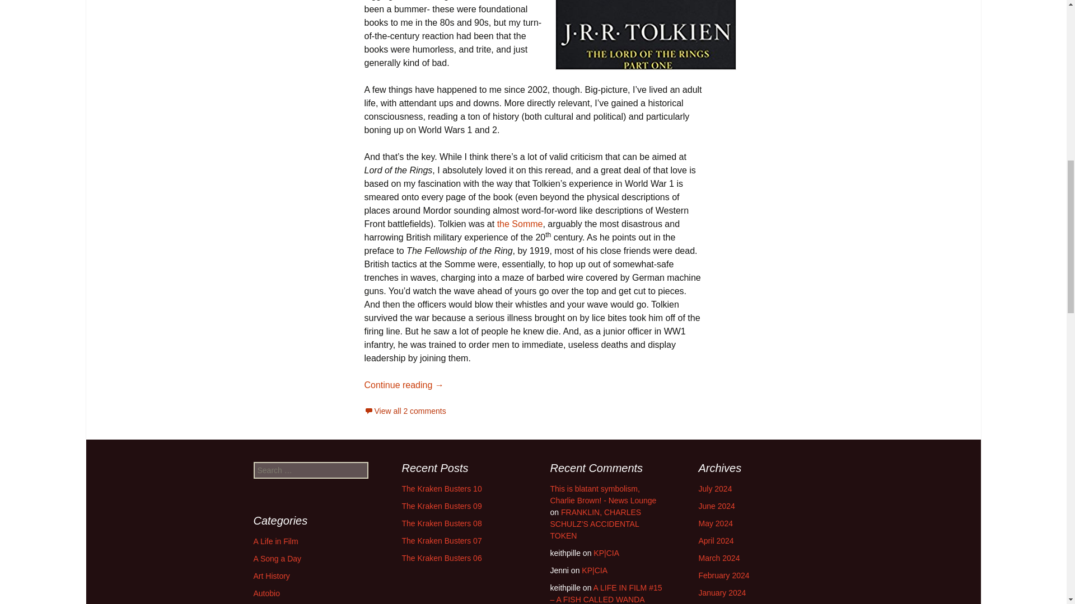  What do you see at coordinates (442, 489) in the screenshot?
I see `The Kraken Busters 10` at bounding box center [442, 489].